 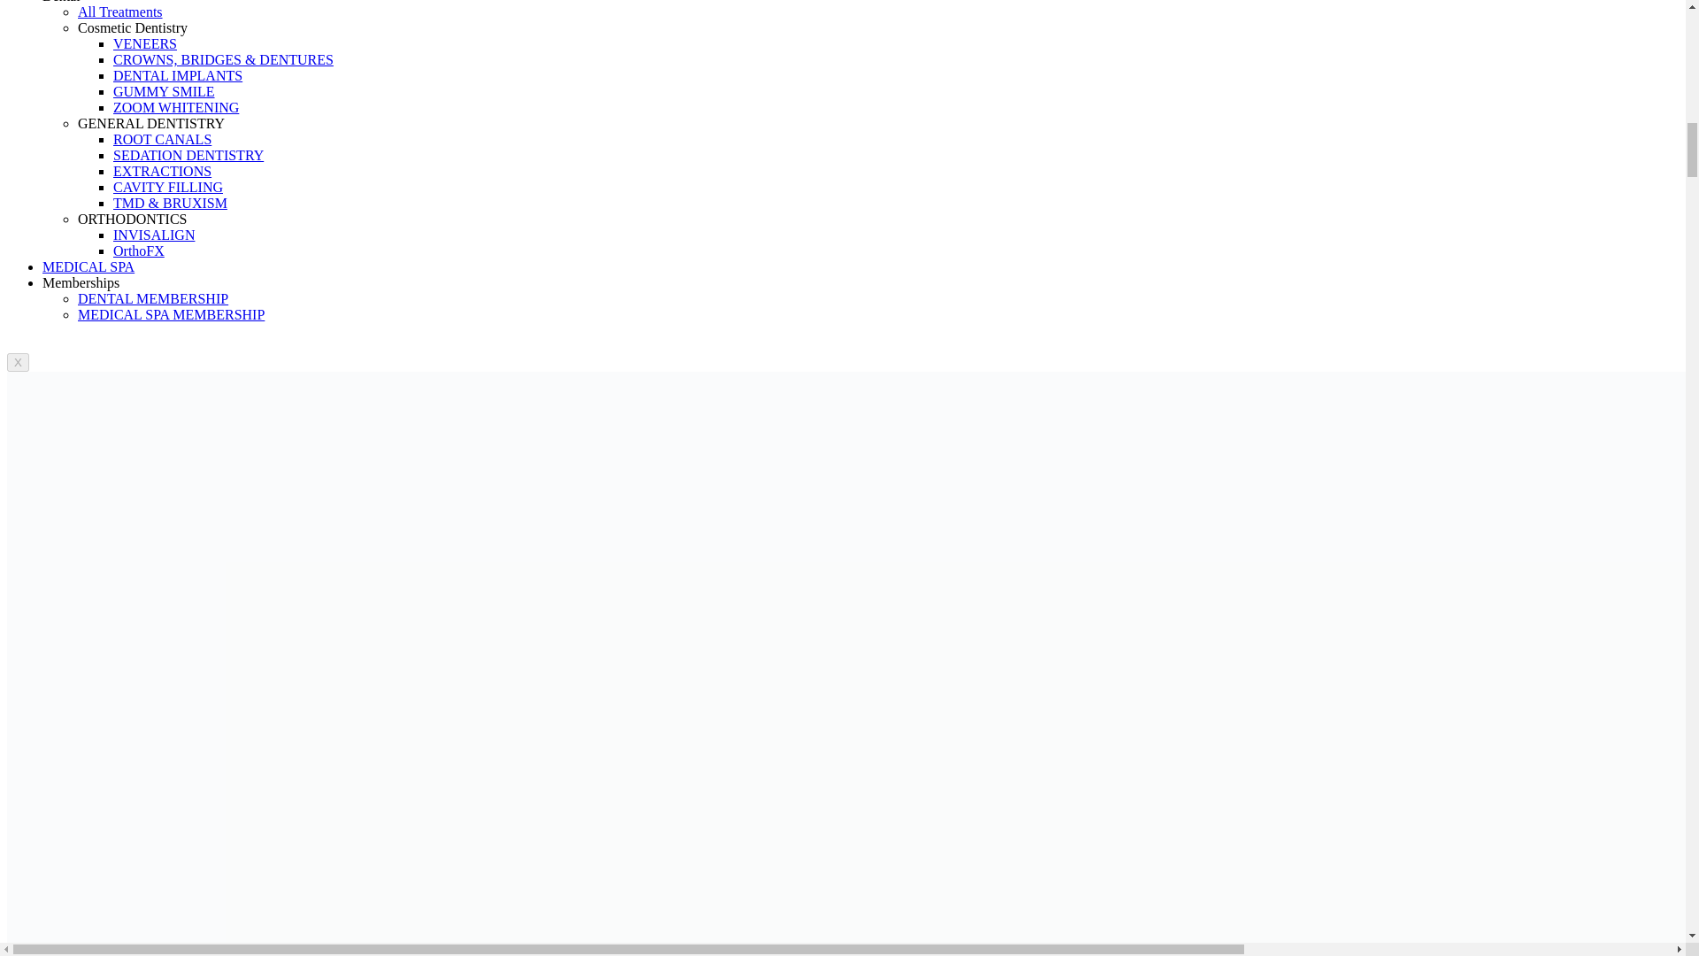 What do you see at coordinates (172, 313) in the screenshot?
I see `MEDICAL SPA MEMBERSHIP` at bounding box center [172, 313].